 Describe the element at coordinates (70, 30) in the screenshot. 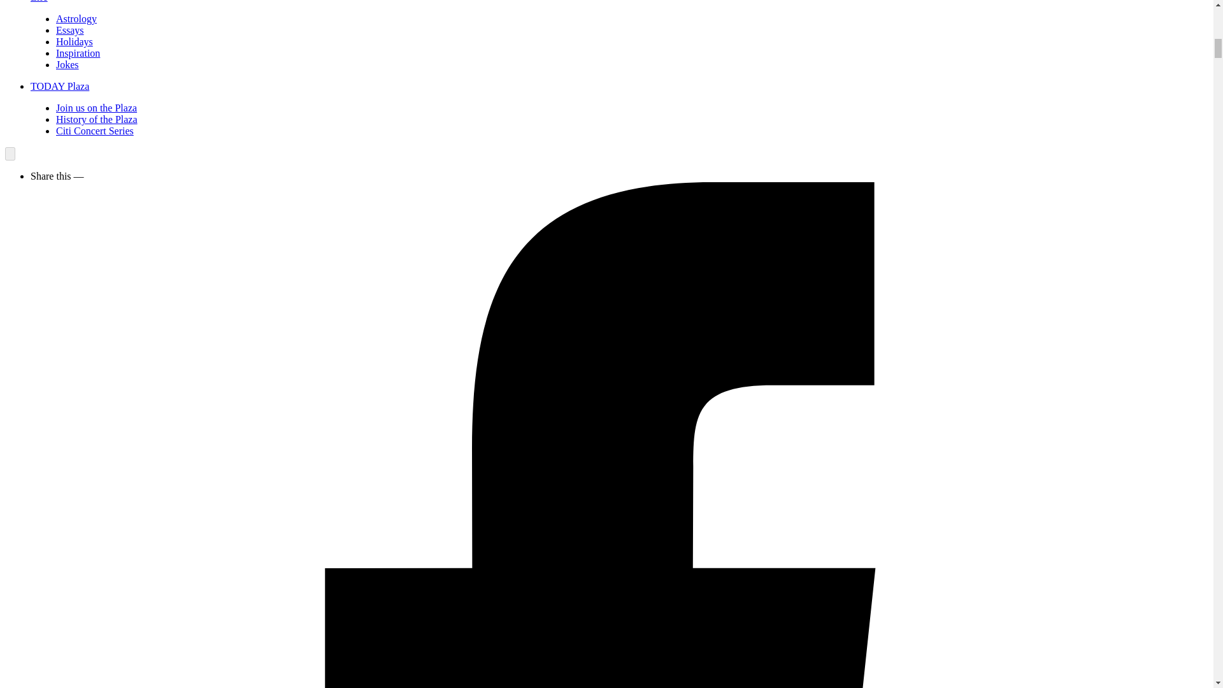

I see `Essays` at that location.